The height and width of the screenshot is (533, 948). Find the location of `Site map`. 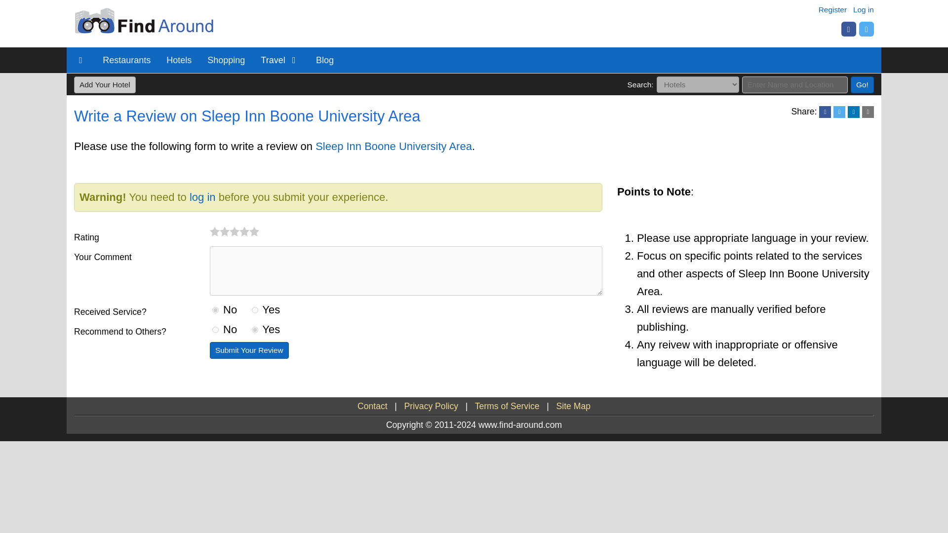

Site map is located at coordinates (574, 406).